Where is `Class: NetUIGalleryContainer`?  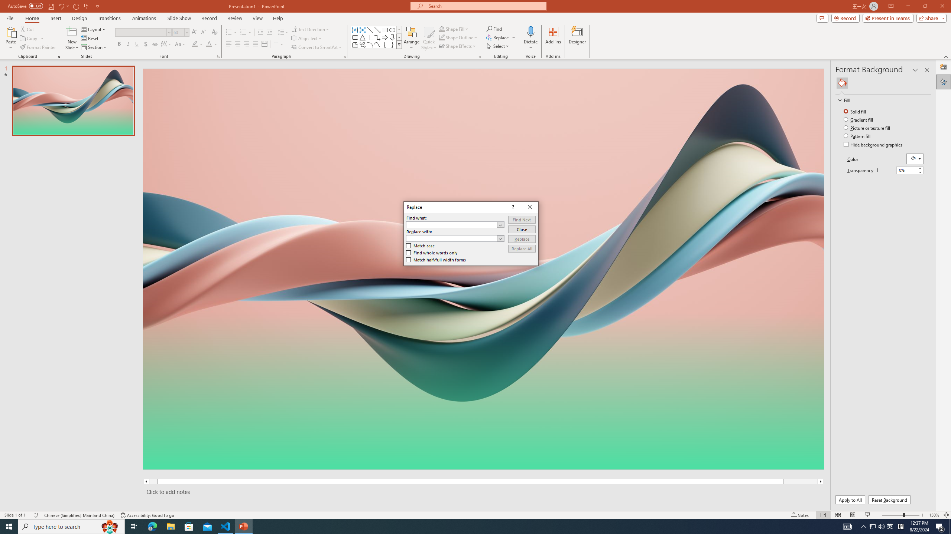
Class: NetUIGalleryContainer is located at coordinates (883, 83).